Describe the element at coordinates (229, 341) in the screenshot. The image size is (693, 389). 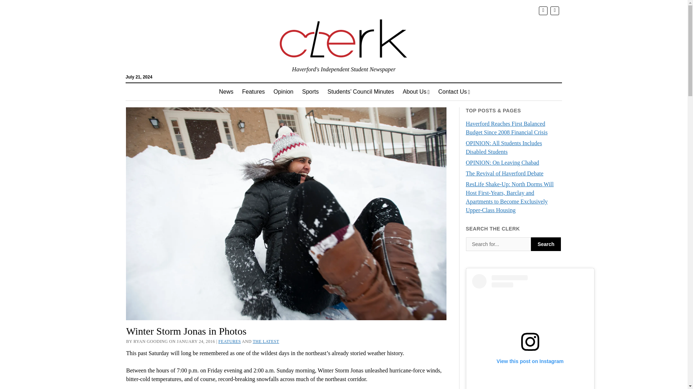
I see `View all posts in Features` at that location.